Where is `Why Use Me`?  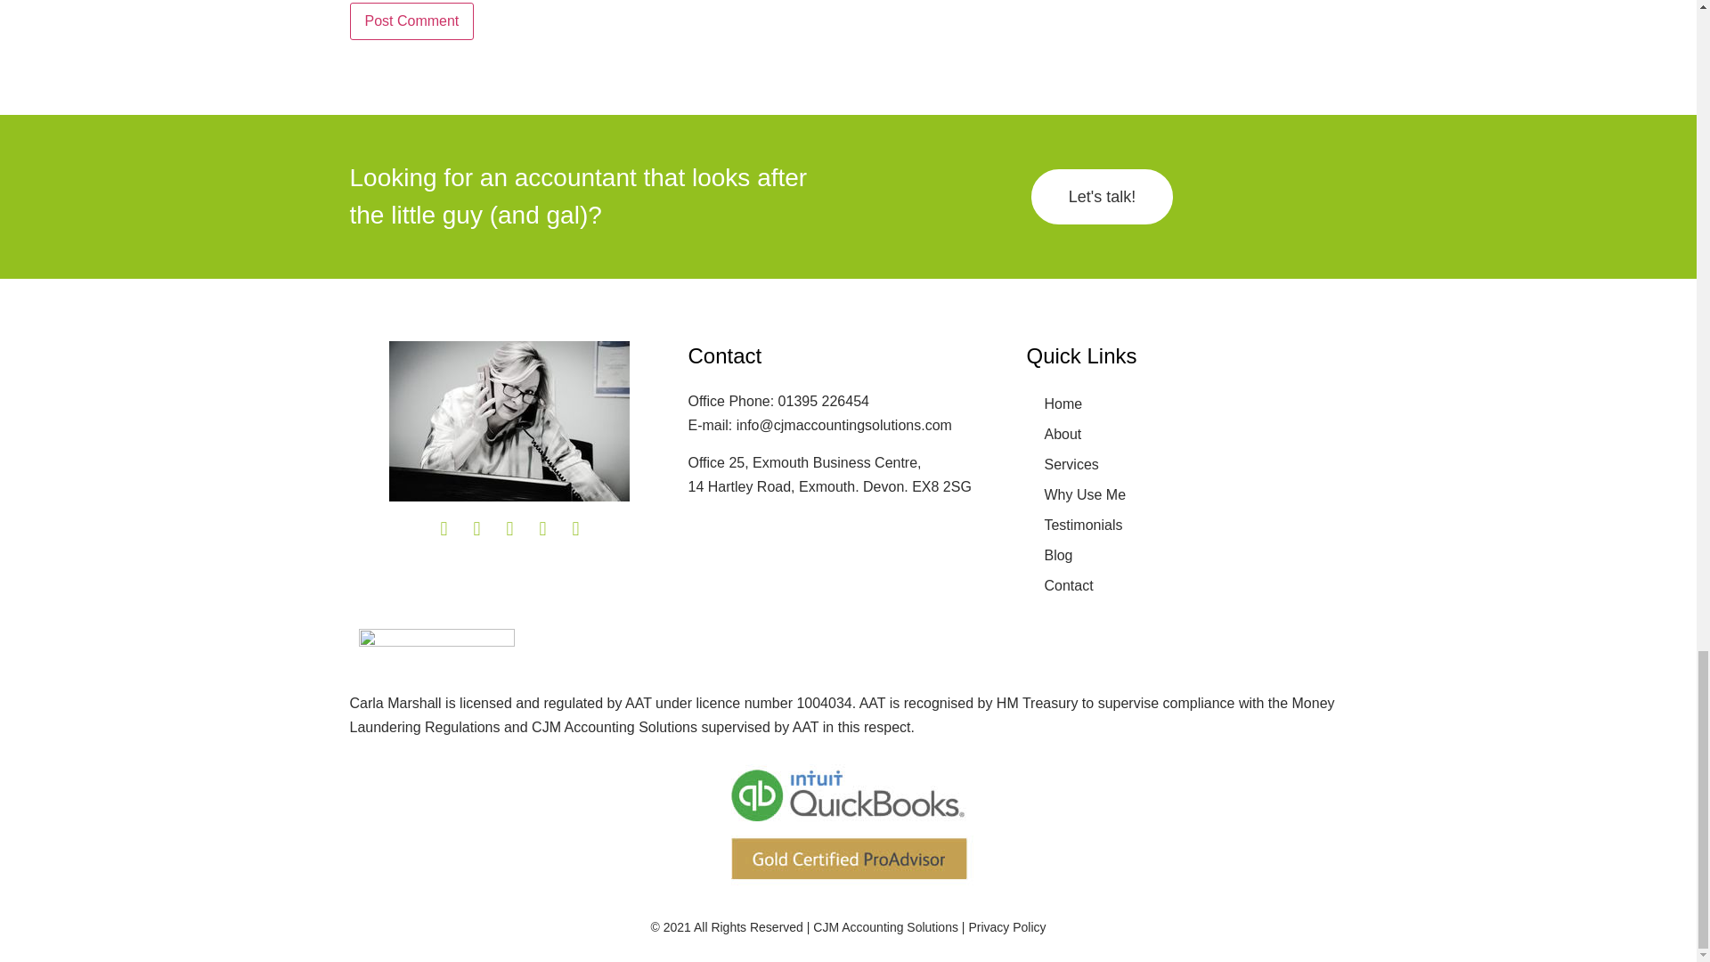
Why Use Me is located at coordinates (1186, 495).